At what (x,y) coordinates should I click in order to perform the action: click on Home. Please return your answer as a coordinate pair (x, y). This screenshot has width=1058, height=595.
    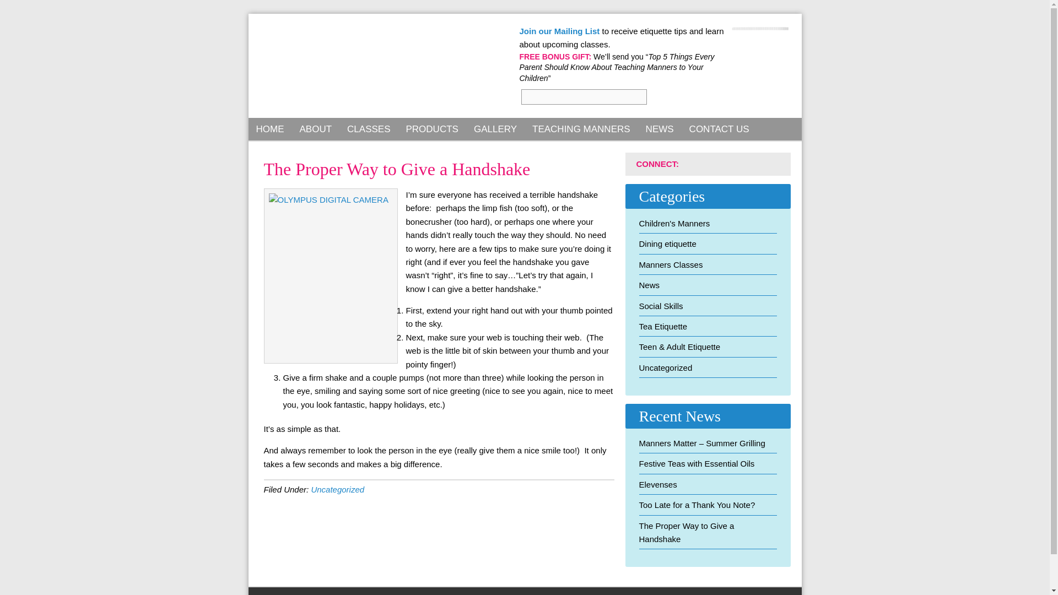
    Looking at the image, I should click on (269, 129).